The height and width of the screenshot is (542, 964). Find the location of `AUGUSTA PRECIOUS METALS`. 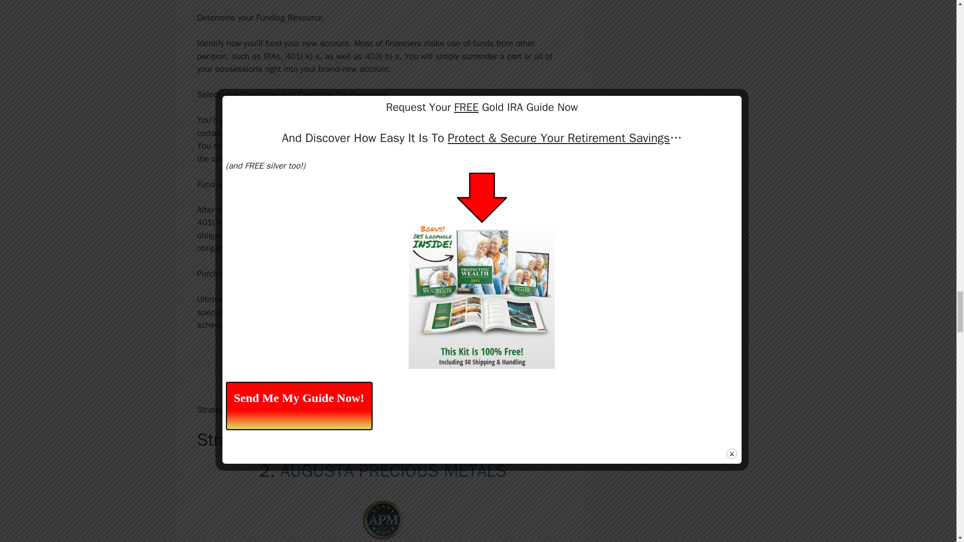

AUGUSTA PRECIOUS METALS is located at coordinates (393, 471).